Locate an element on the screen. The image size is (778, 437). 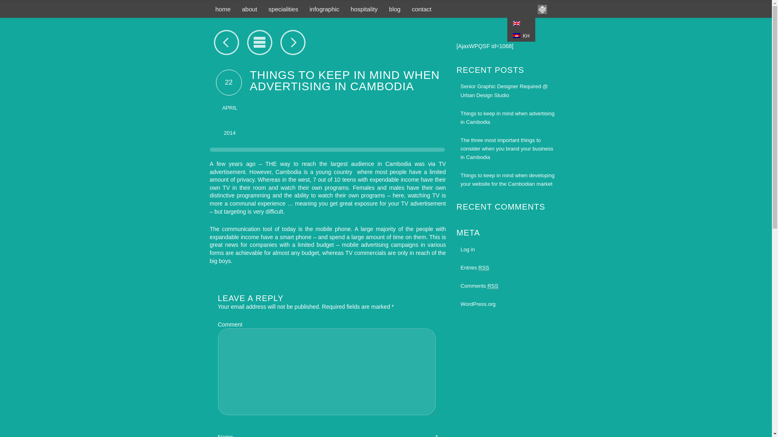
contact is located at coordinates (421, 9).